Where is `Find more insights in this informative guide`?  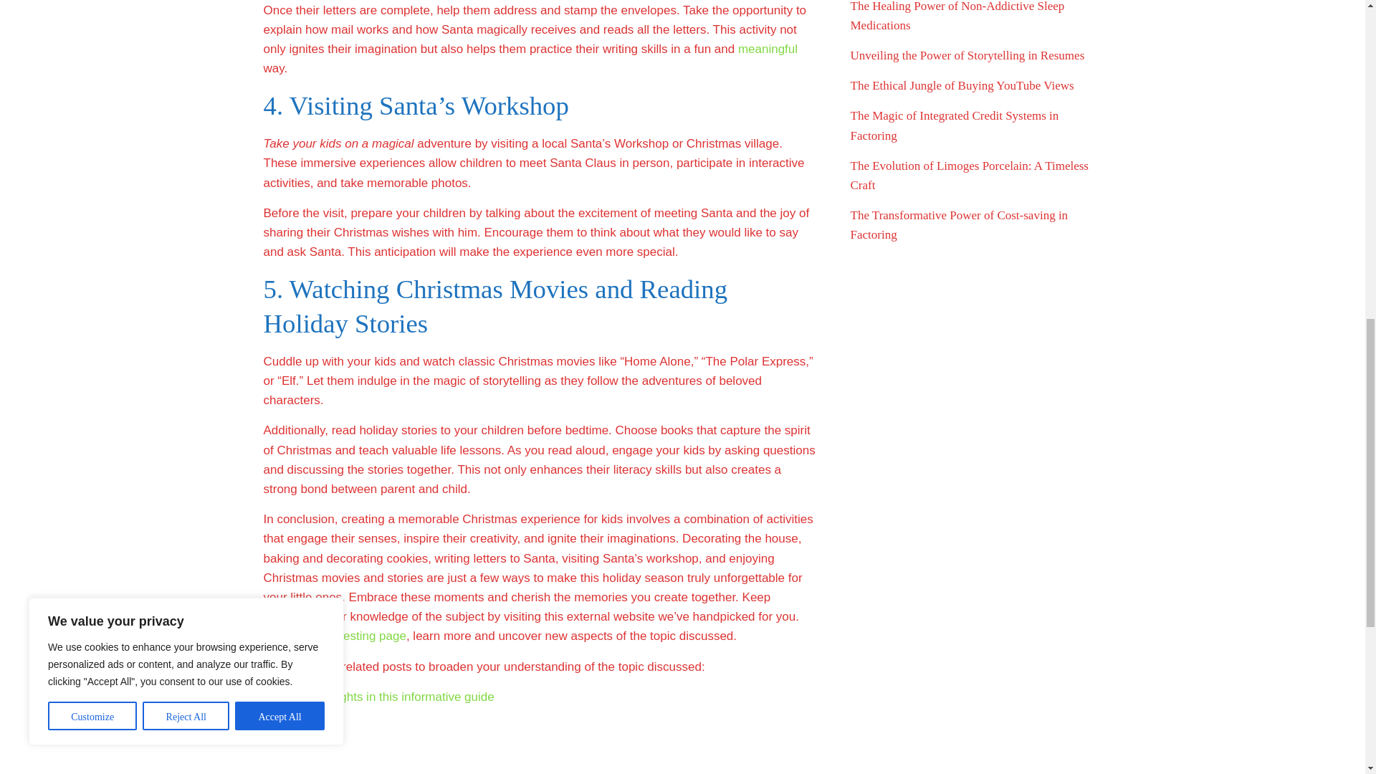
Find more insights in this informative guide is located at coordinates (378, 697).